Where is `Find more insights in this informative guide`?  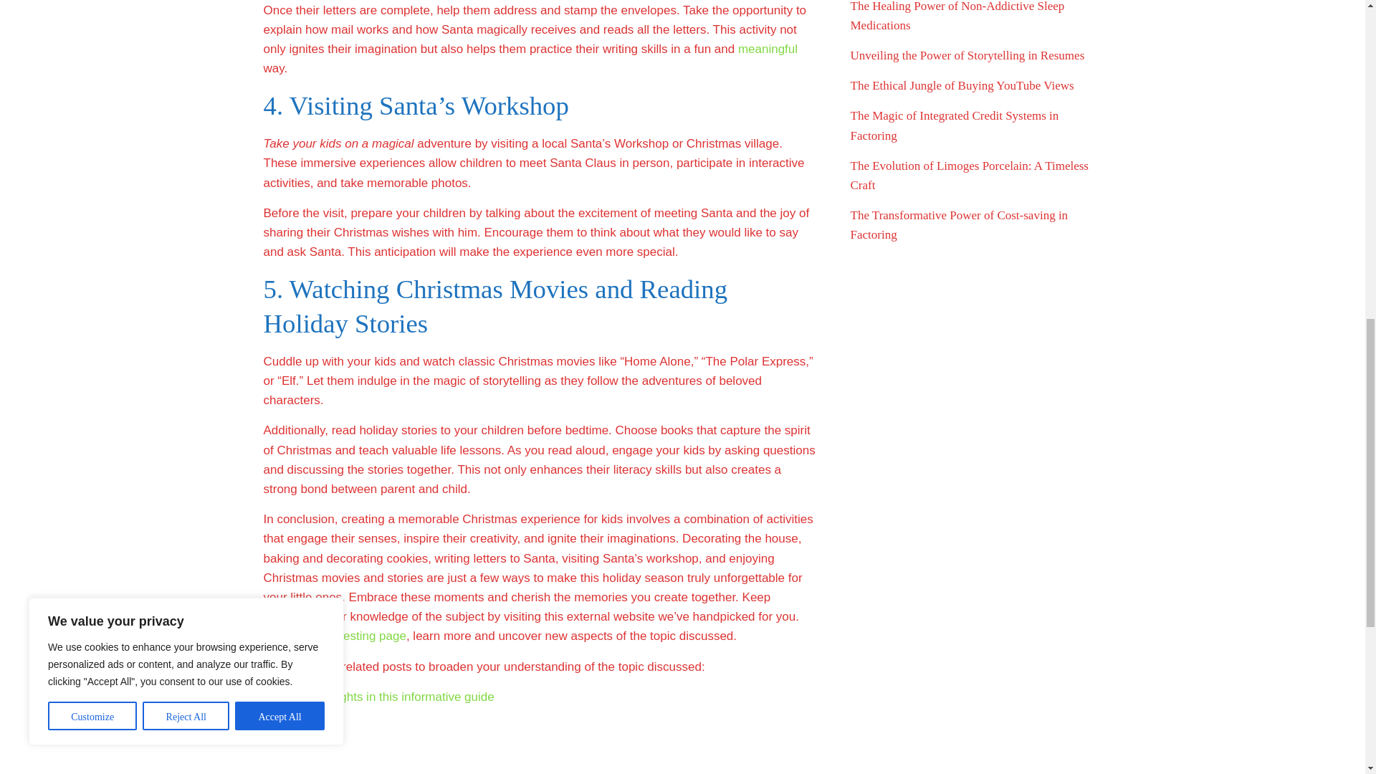
Find more insights in this informative guide is located at coordinates (378, 697).